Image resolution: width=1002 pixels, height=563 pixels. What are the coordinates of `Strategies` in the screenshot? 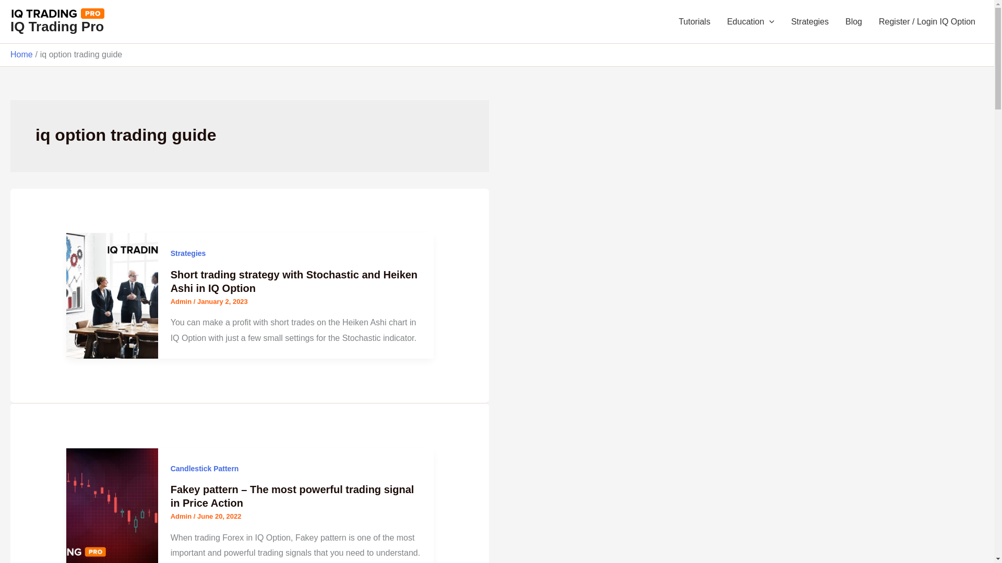 It's located at (809, 22).